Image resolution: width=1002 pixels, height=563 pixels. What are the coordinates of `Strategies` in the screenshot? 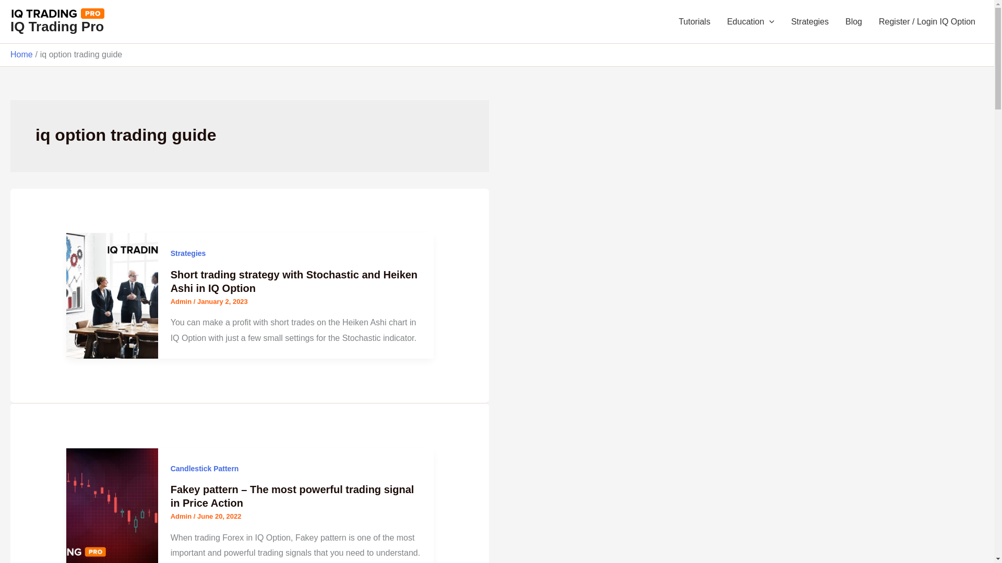 It's located at (809, 22).